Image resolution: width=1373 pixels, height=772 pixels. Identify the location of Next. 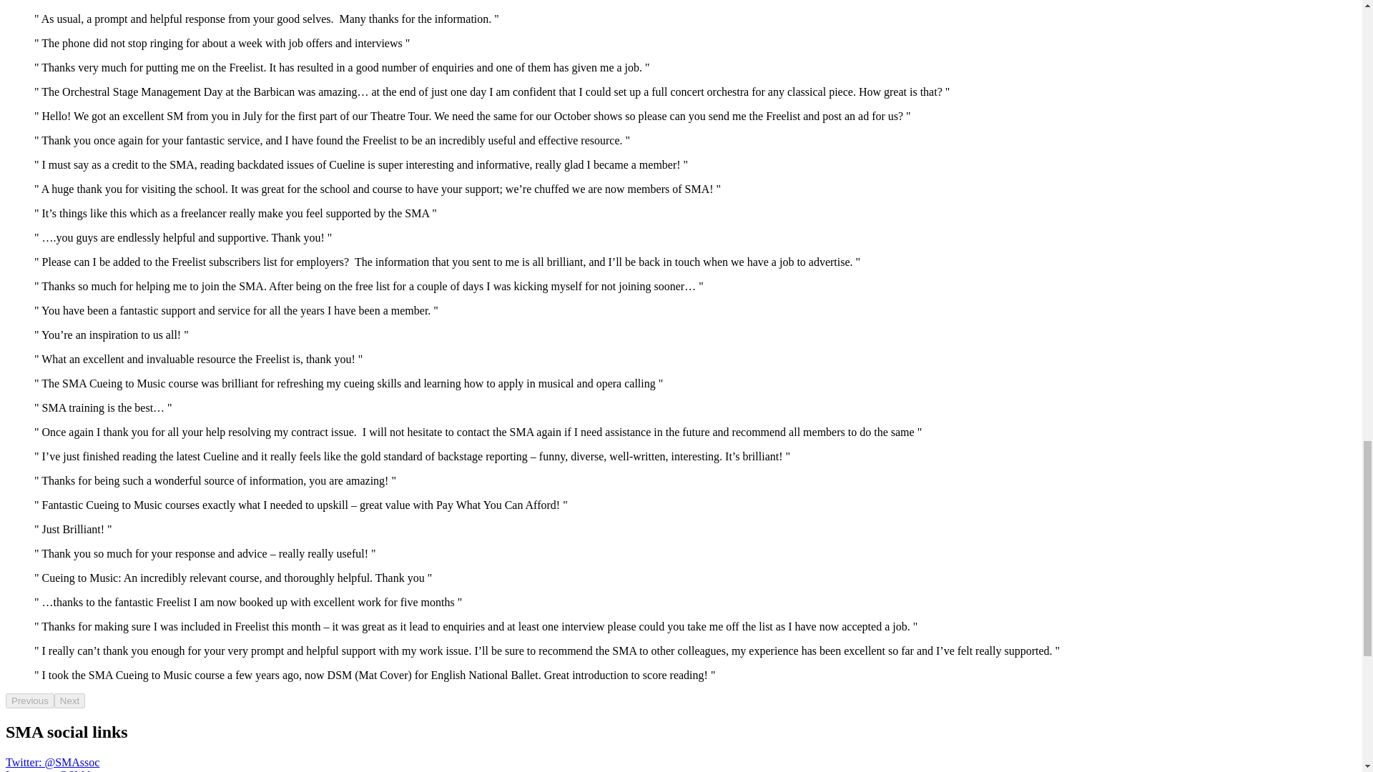
(70, 701).